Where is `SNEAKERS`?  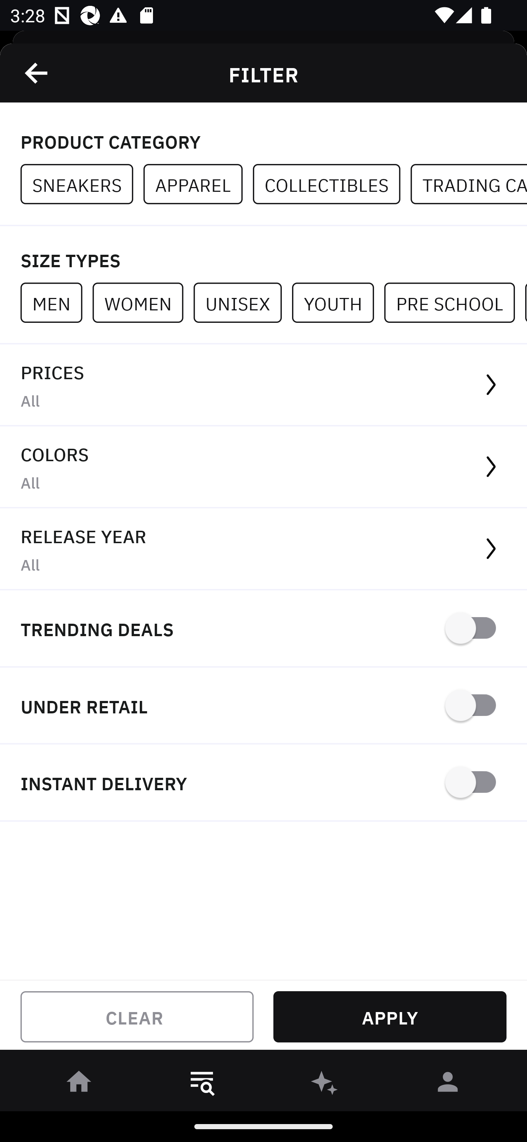
SNEAKERS is located at coordinates (82, 184).